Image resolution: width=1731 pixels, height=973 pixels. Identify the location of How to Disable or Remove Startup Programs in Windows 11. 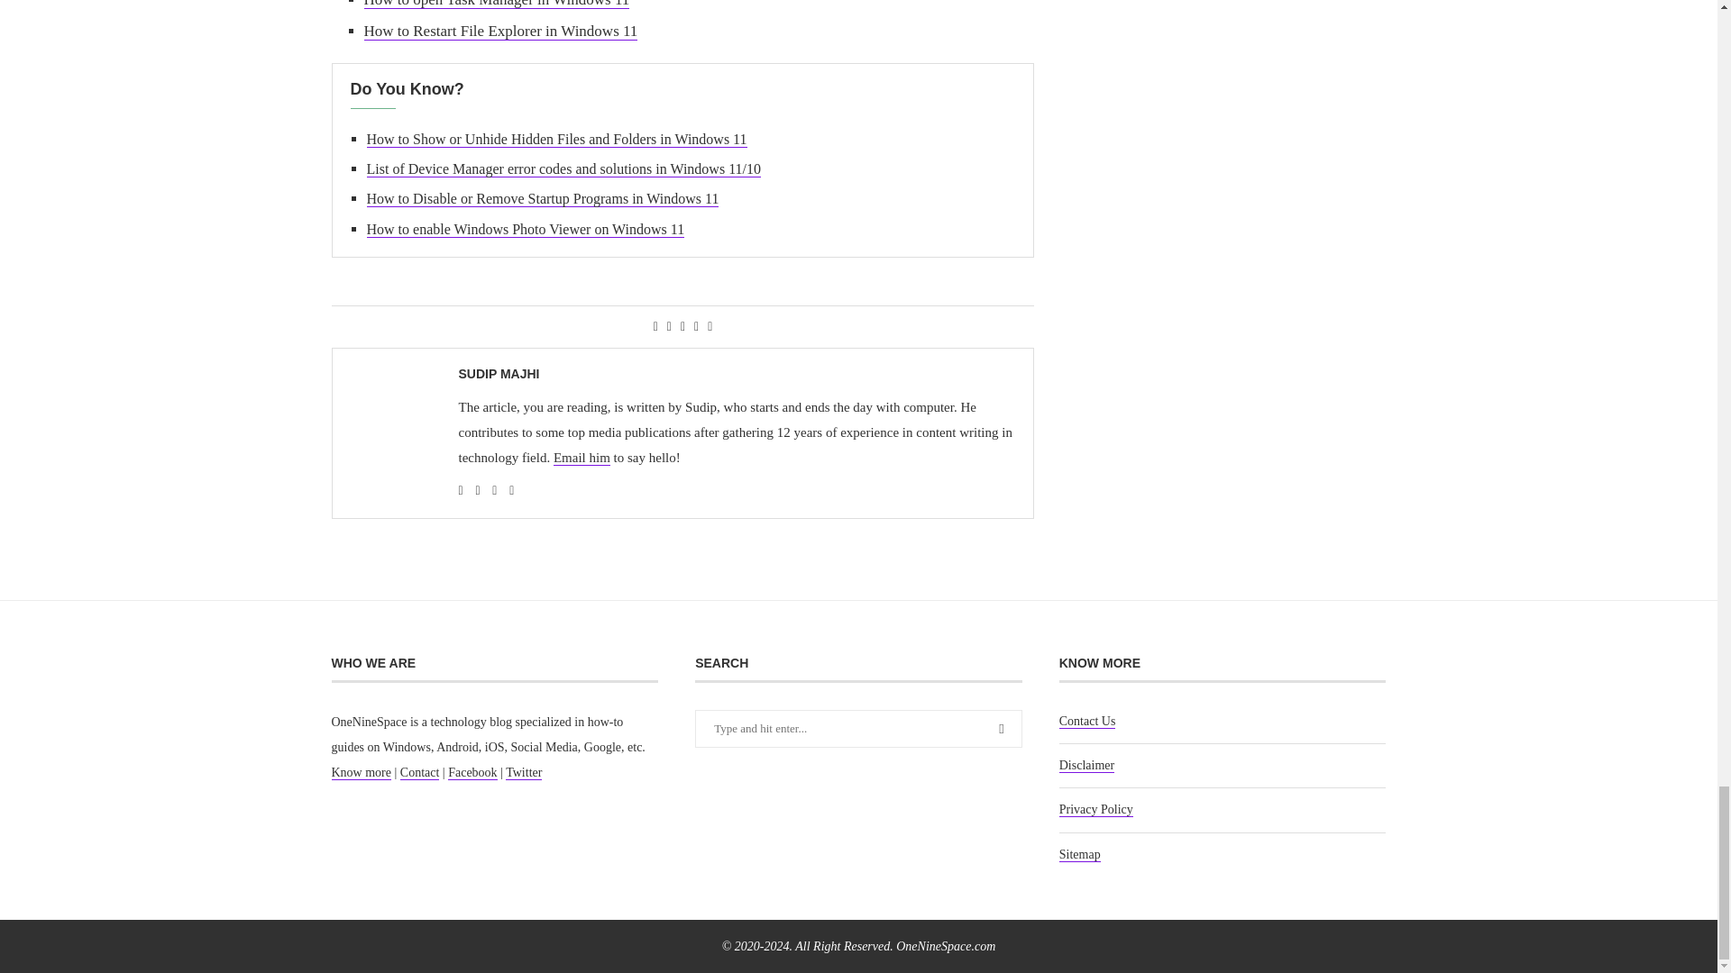
(541, 198).